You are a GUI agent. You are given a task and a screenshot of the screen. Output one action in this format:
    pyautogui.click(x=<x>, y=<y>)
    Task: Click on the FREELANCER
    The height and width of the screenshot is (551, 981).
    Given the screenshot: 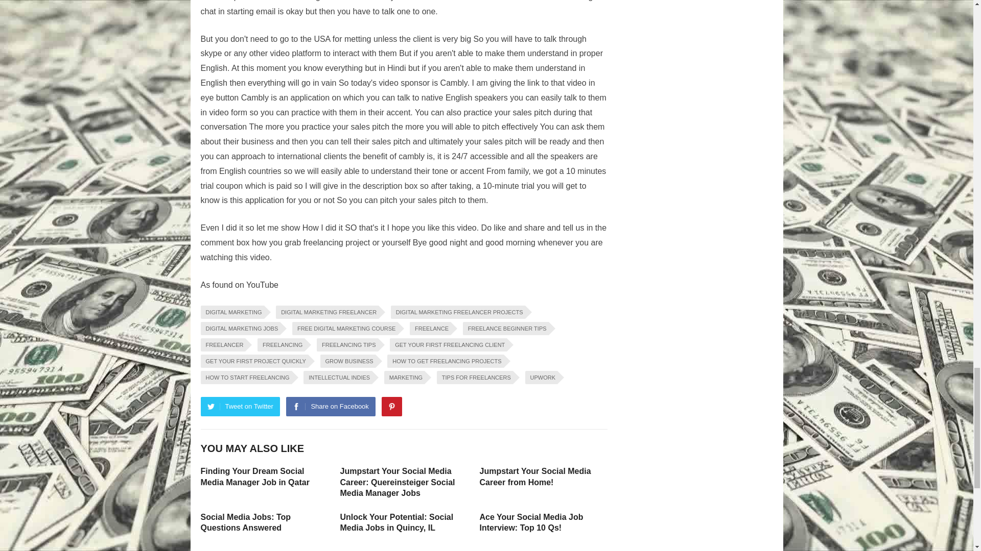 What is the action you would take?
    pyautogui.click(x=223, y=345)
    